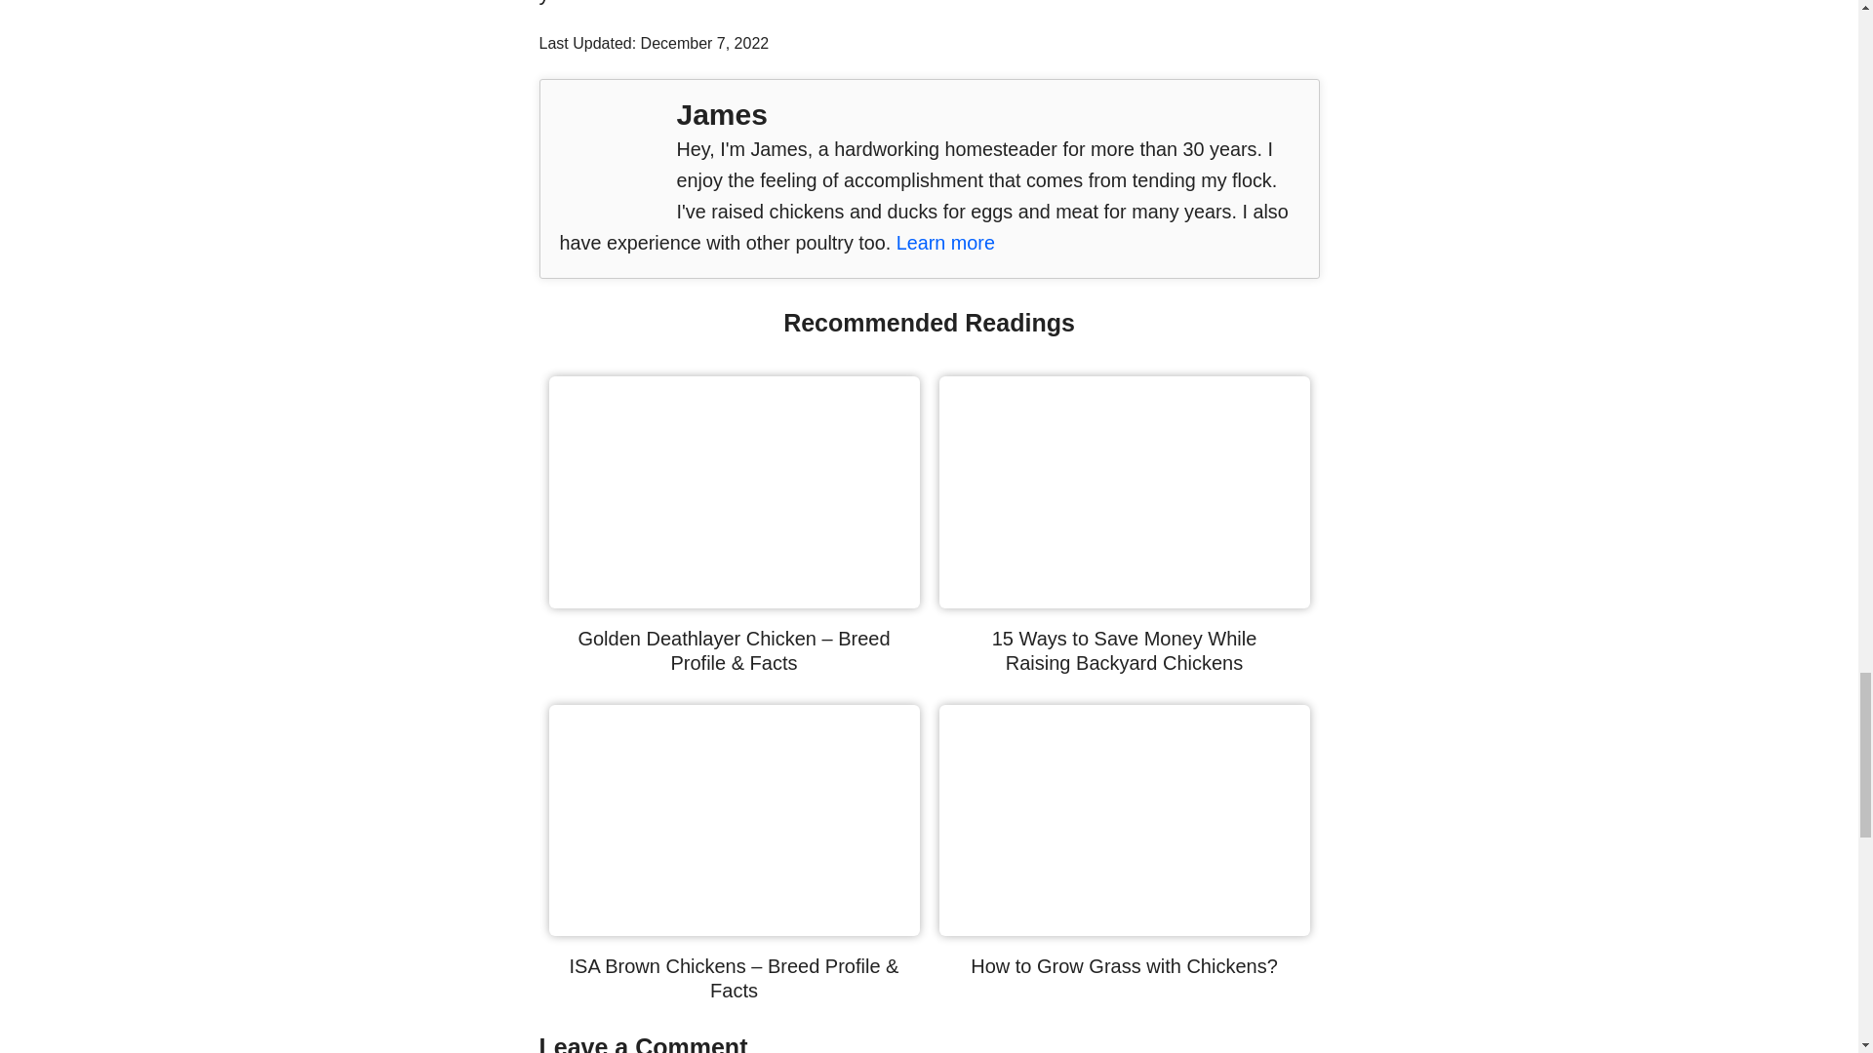 The width and height of the screenshot is (1873, 1053). What do you see at coordinates (1124, 650) in the screenshot?
I see `15 Ways to Save Money While Raising Backyard Chickens` at bounding box center [1124, 650].